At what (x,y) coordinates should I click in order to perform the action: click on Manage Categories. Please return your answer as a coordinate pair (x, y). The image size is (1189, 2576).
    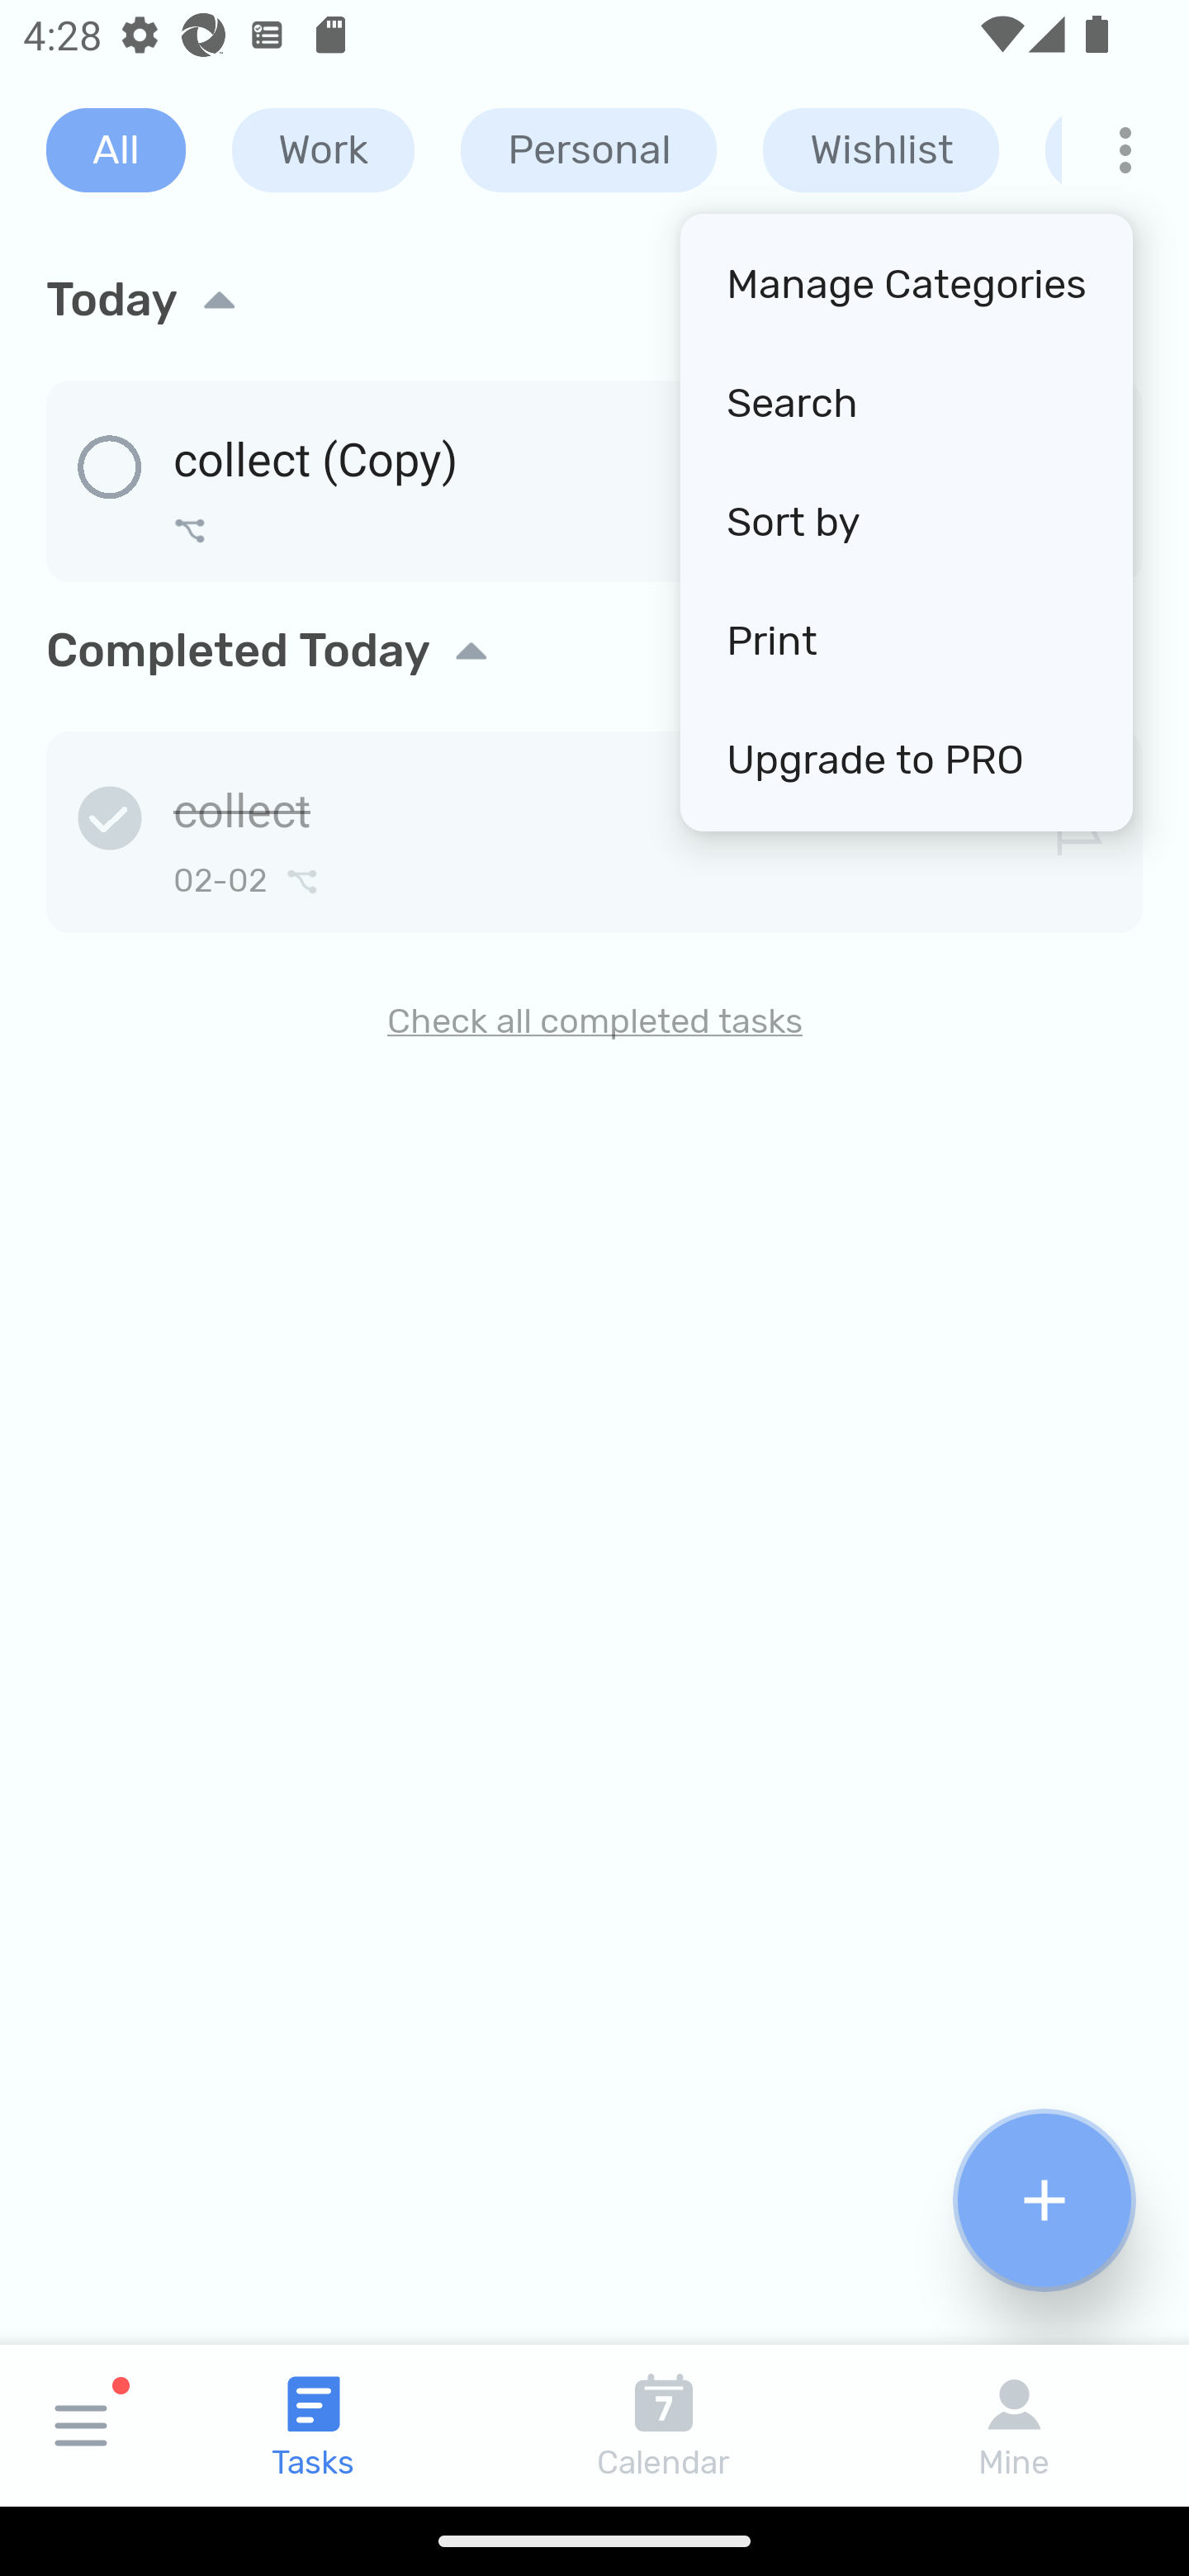
    Looking at the image, I should click on (907, 286).